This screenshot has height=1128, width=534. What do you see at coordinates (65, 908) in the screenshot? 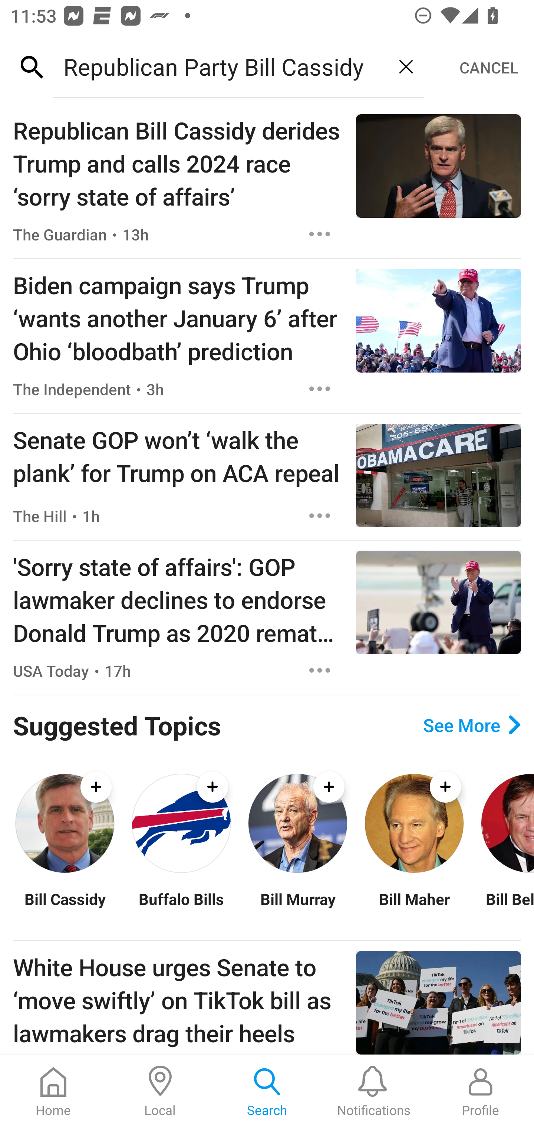
I see `Bill Cassidy` at bounding box center [65, 908].